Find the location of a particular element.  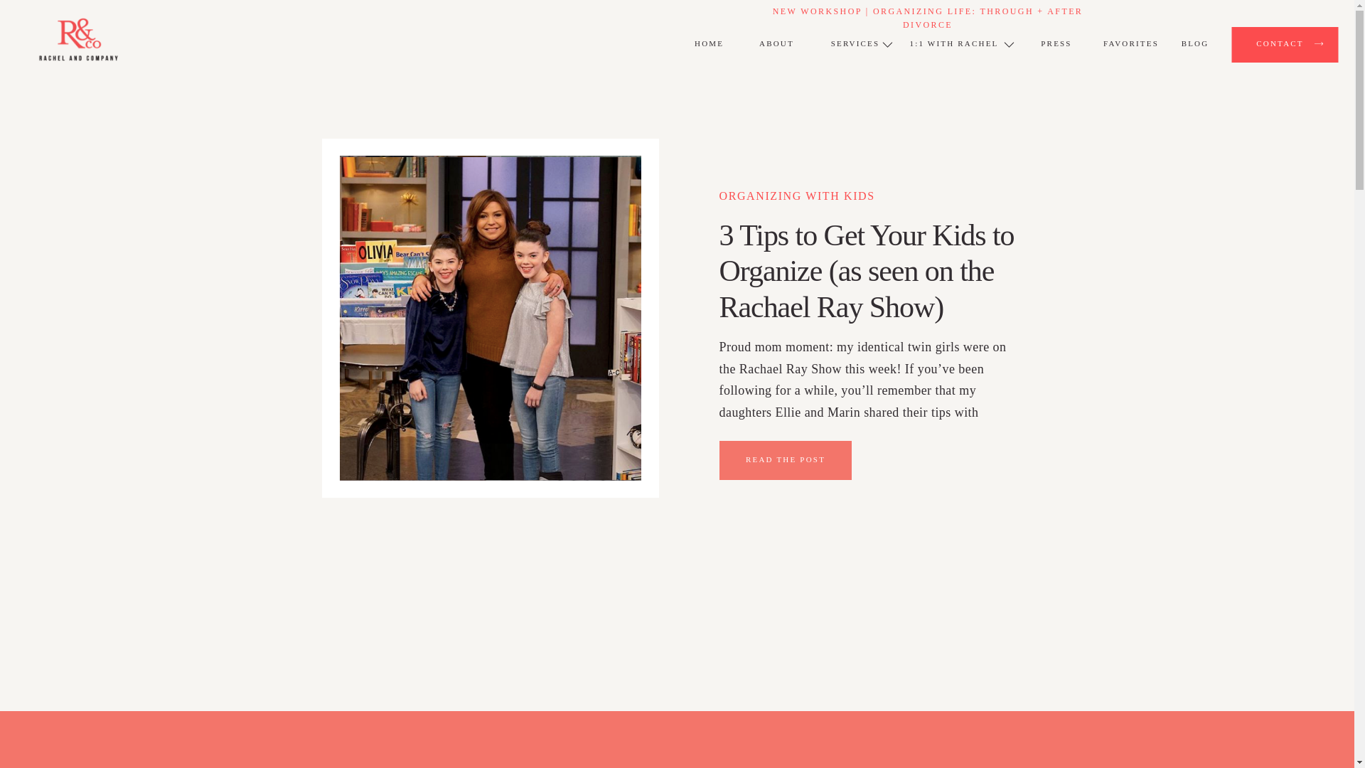

SERVICES is located at coordinates (855, 46).